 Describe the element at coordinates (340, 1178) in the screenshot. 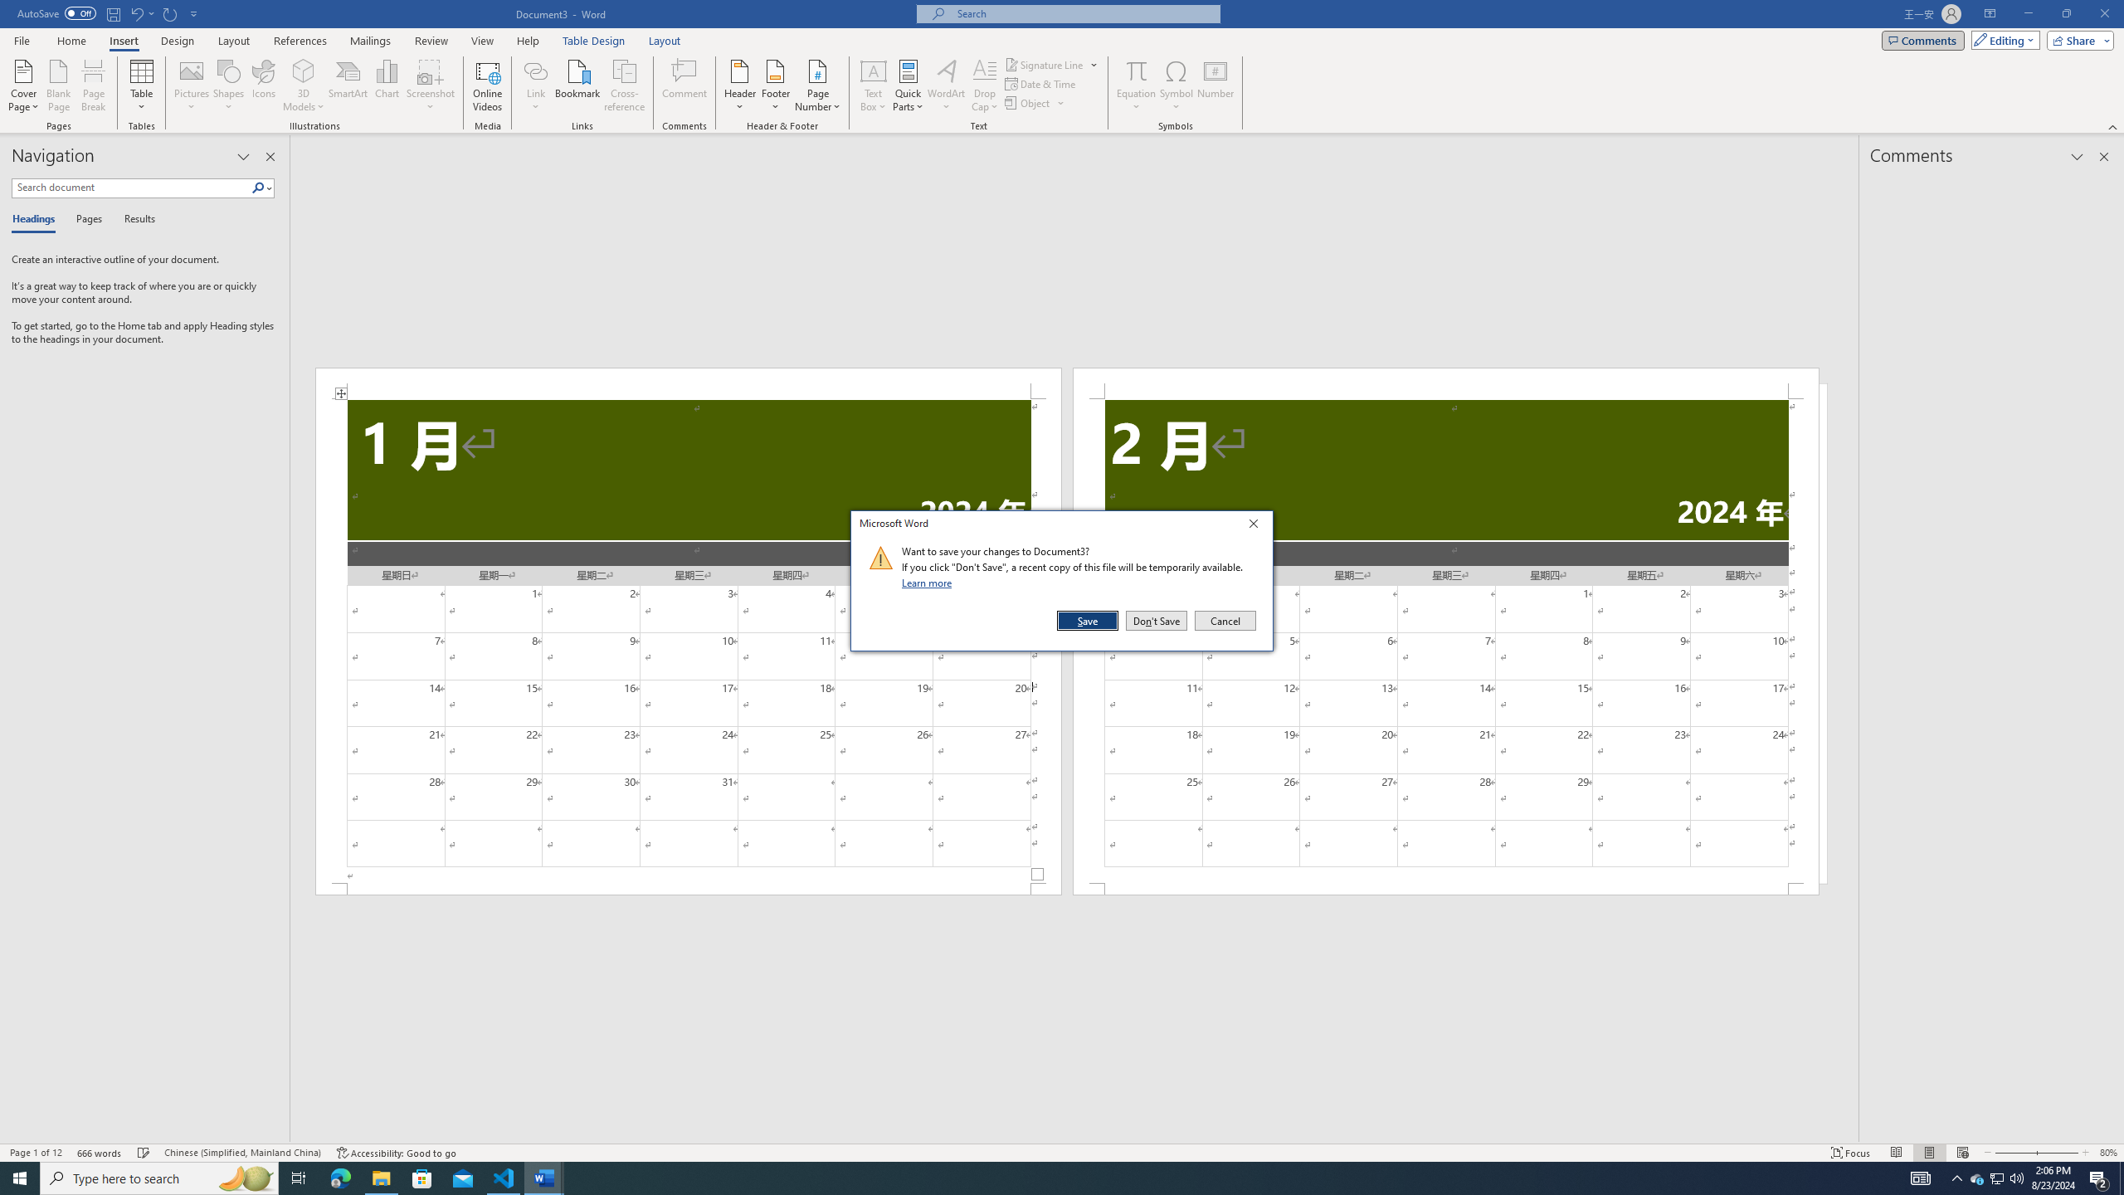

I see `Undo Increase Indent` at that location.